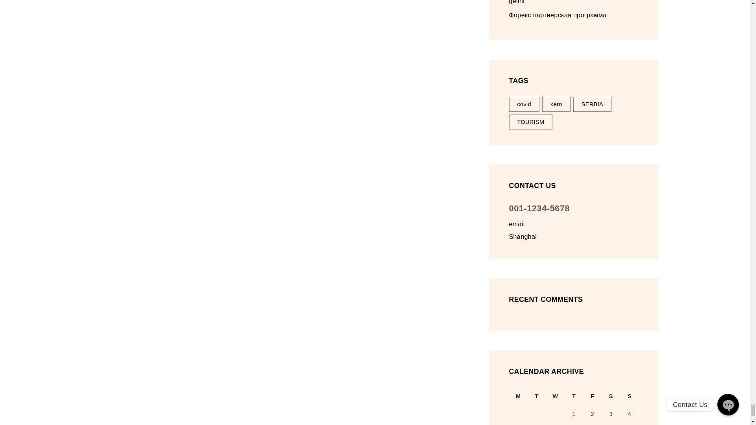 This screenshot has width=756, height=425. I want to click on Friday, so click(592, 396).